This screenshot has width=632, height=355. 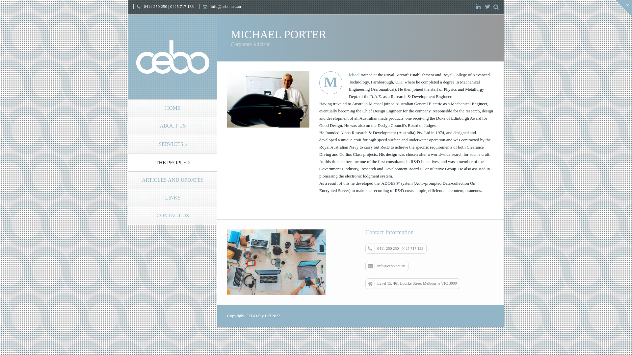 I want to click on CONTACT US, so click(x=173, y=216).